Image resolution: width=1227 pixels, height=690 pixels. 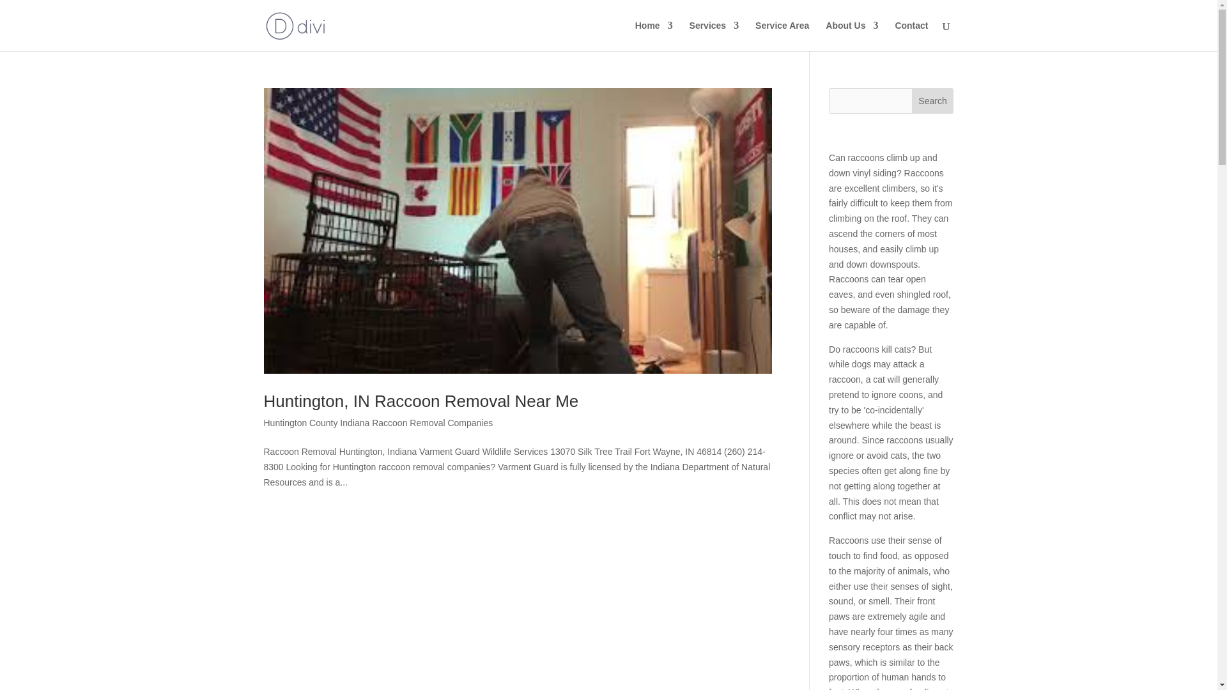 What do you see at coordinates (714, 36) in the screenshot?
I see `Services` at bounding box center [714, 36].